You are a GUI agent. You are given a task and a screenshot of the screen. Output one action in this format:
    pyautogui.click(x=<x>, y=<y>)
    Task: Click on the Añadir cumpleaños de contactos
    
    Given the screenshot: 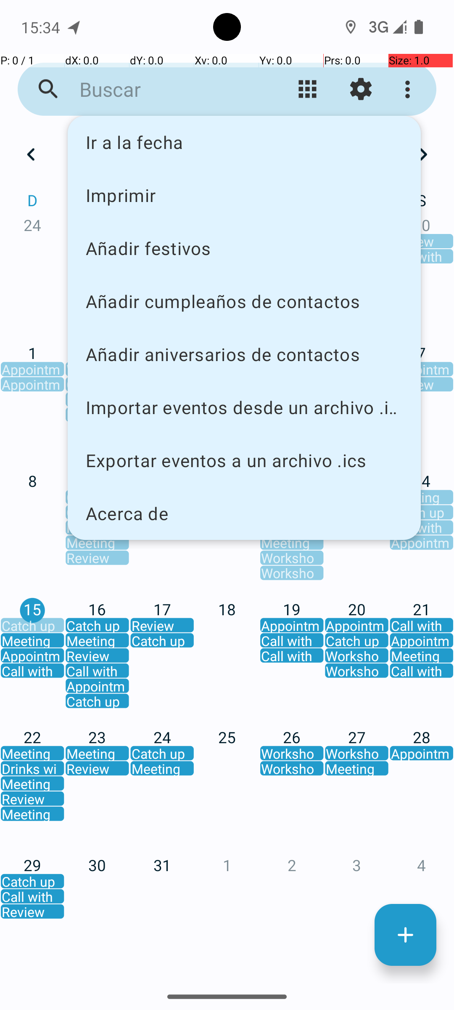 What is the action you would take?
    pyautogui.click(x=244, y=301)
    